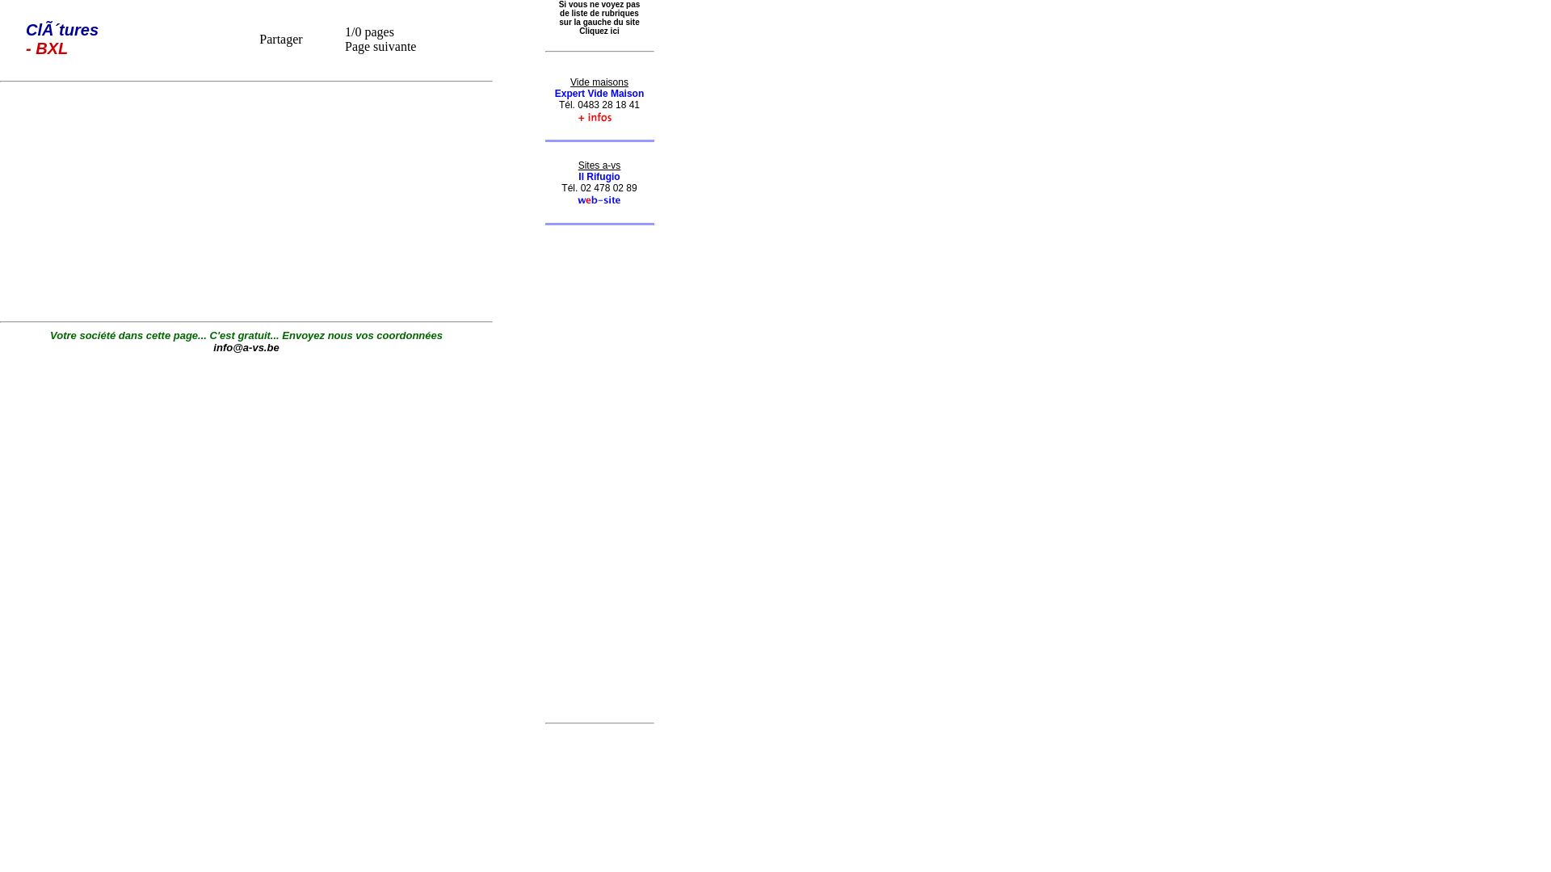 This screenshot has width=1551, height=872. I want to click on Expert Vide Maison, so click(599, 93).